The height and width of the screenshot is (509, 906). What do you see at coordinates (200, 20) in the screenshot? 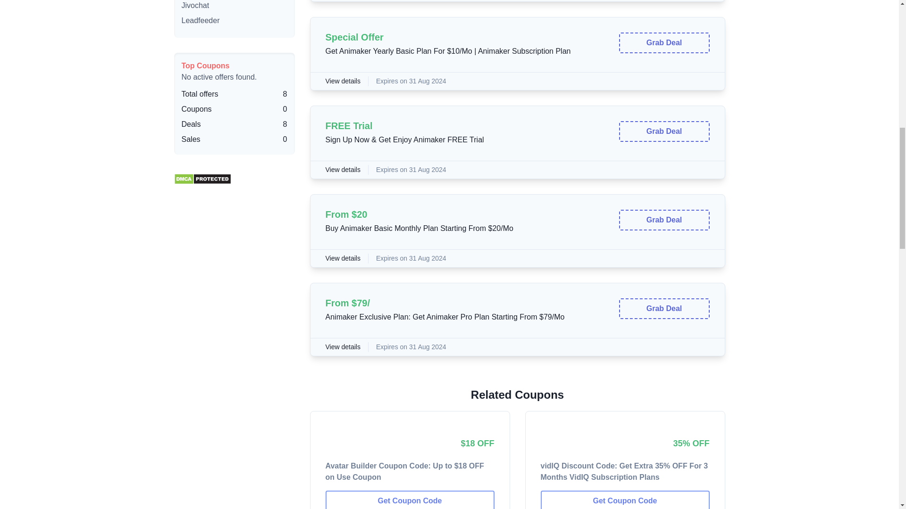
I see `Leadfeeder` at bounding box center [200, 20].